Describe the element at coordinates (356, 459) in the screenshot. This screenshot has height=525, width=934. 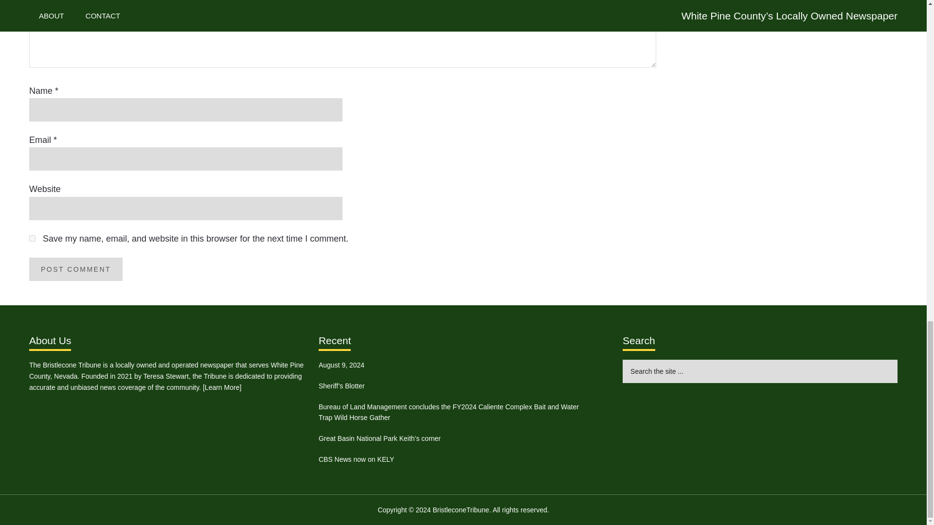
I see `CBS News now on KELY` at that location.